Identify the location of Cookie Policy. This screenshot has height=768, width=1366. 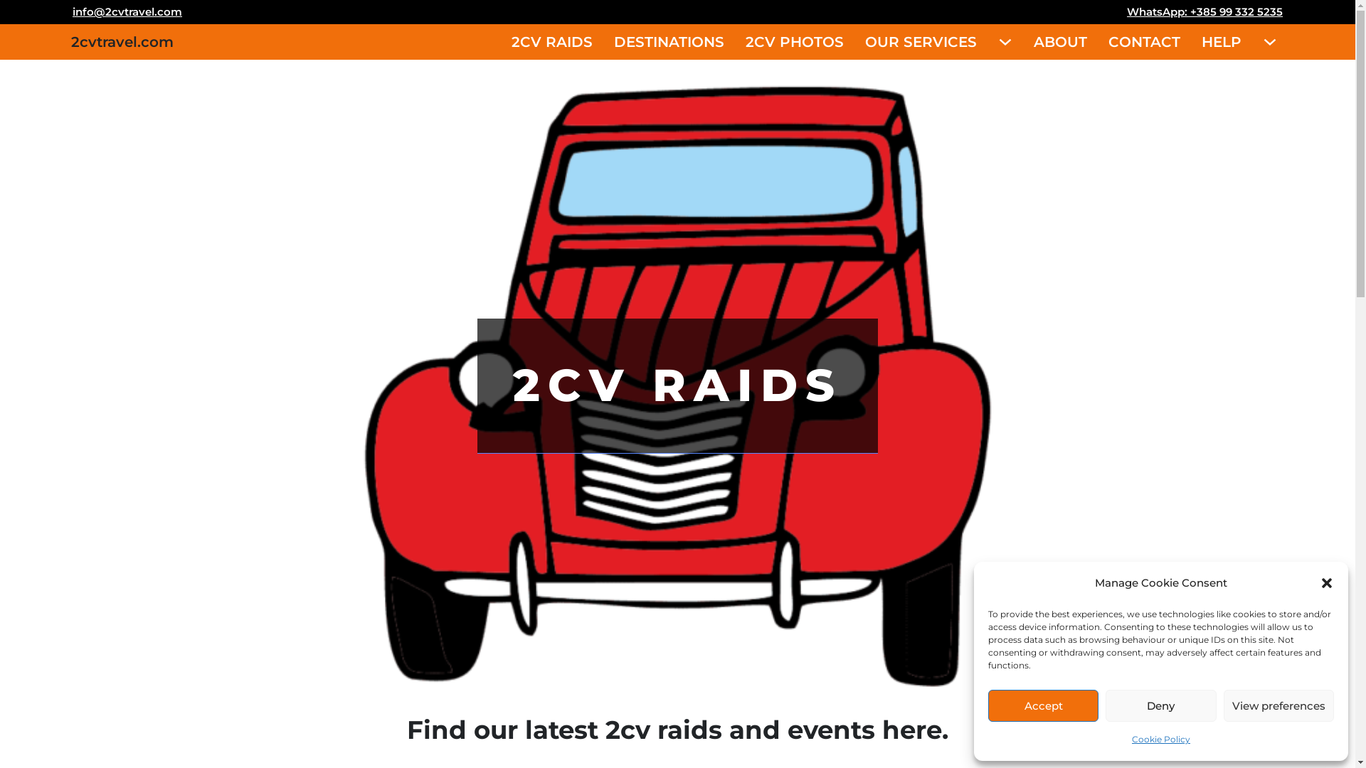
(1161, 740).